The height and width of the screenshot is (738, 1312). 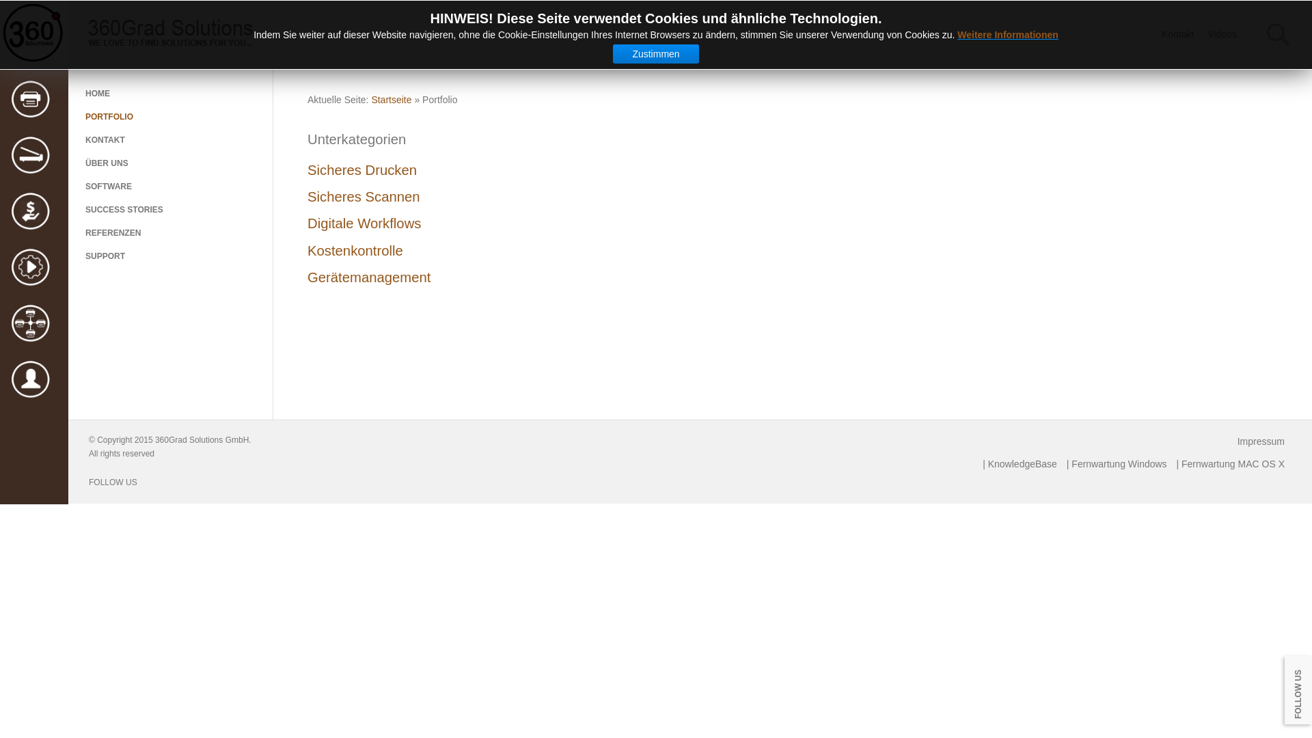 I want to click on Sicheres Scannen, so click(x=793, y=197).